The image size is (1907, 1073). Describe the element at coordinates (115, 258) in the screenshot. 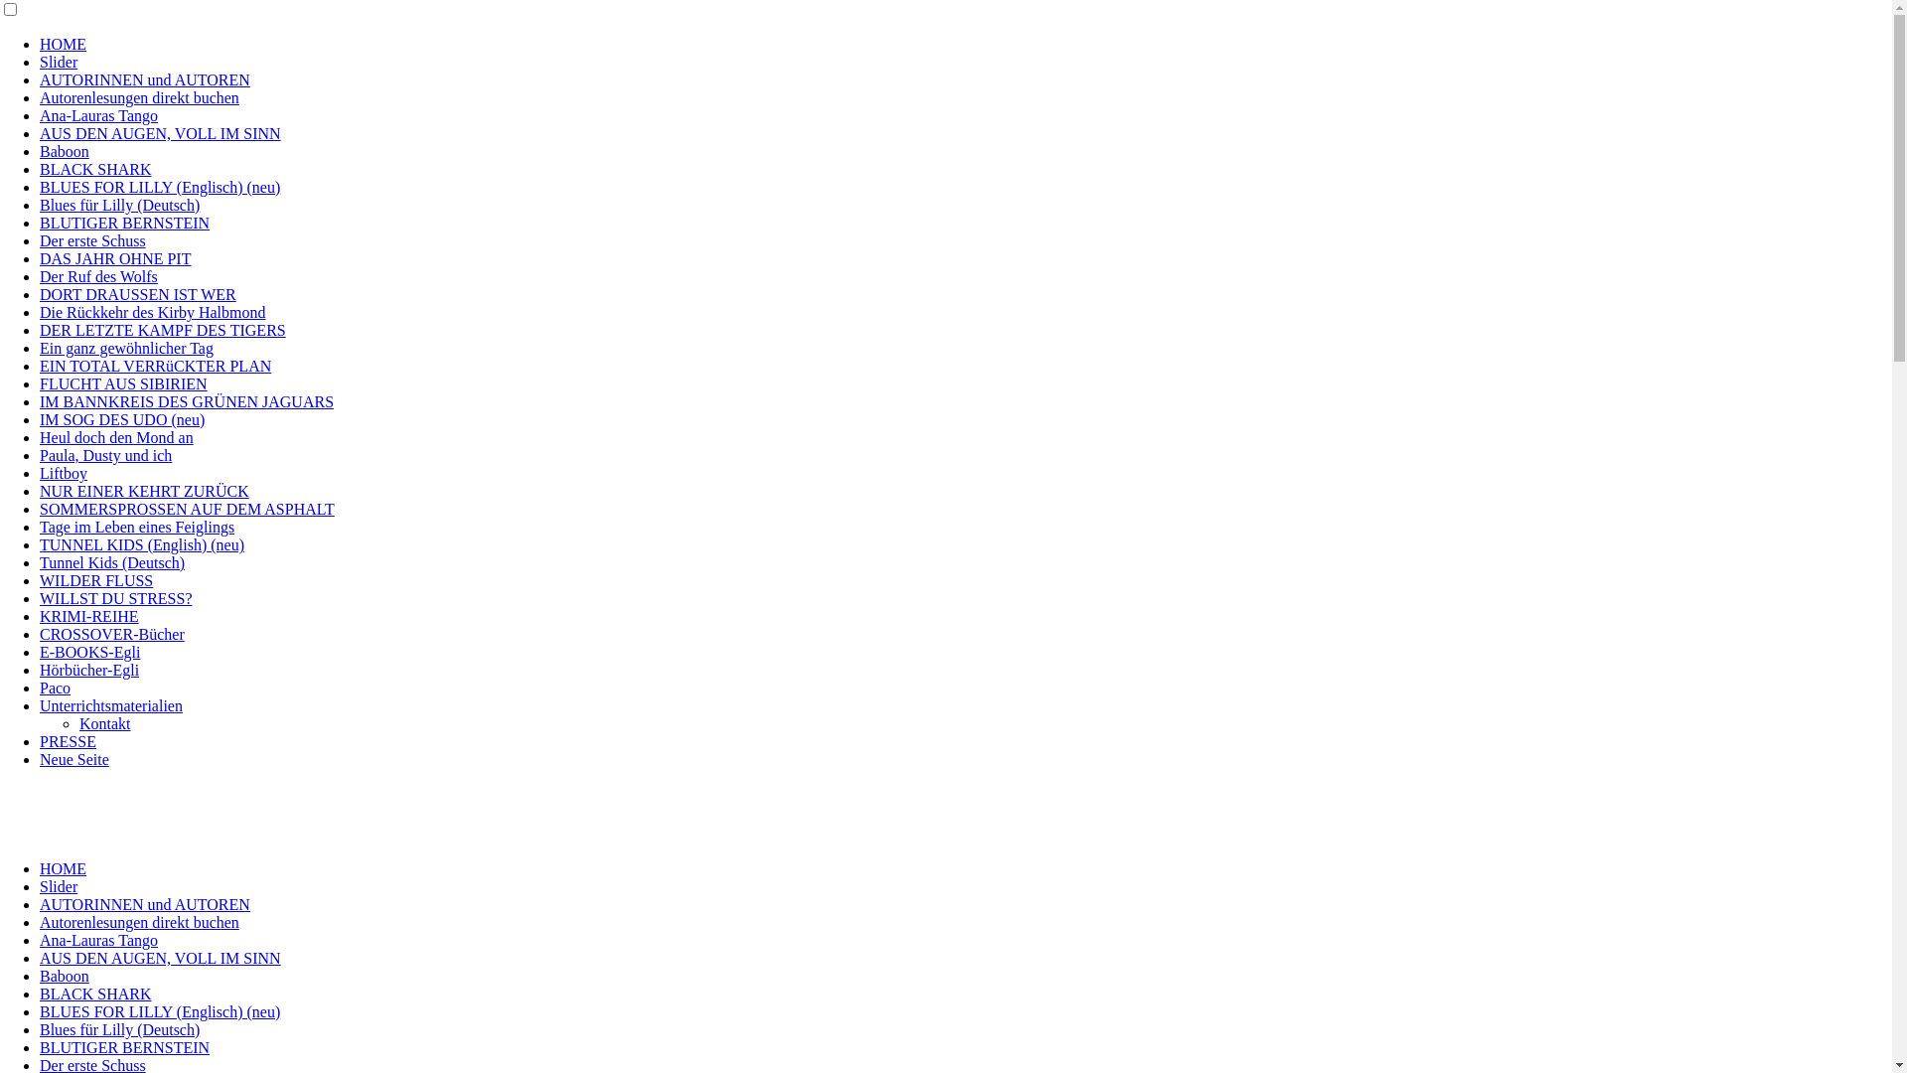

I see `DAS JAHR OHNE PIT` at that location.